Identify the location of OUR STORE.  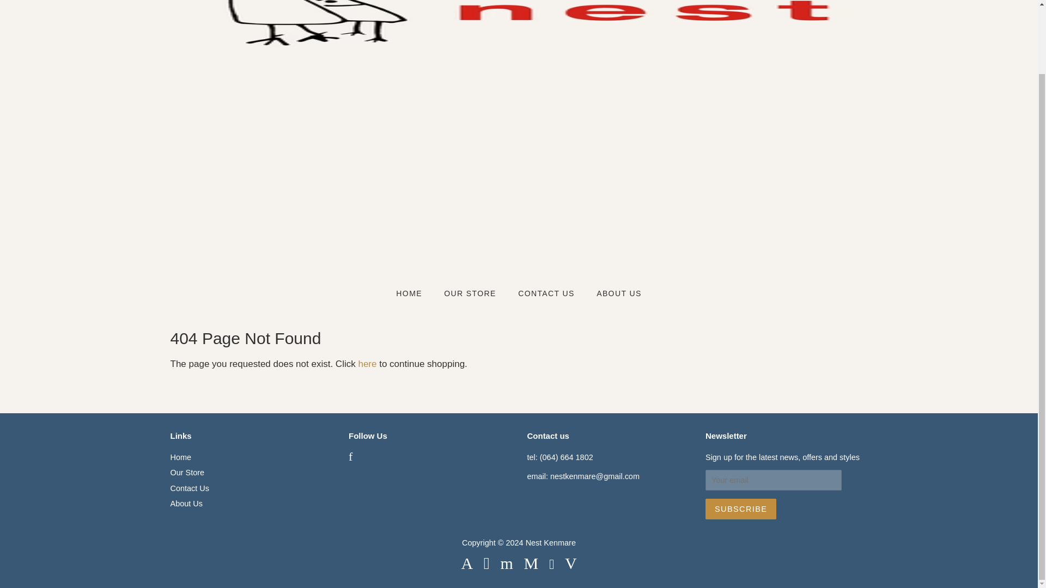
(472, 294).